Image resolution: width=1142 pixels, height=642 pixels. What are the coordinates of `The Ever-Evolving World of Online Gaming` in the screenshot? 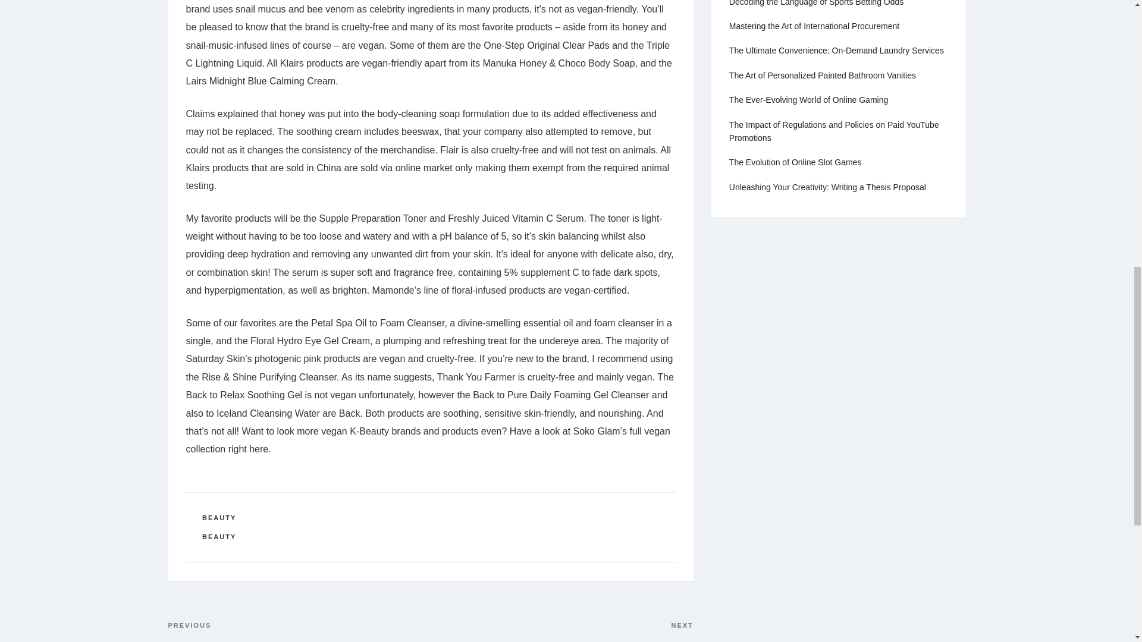 It's located at (809, 100).